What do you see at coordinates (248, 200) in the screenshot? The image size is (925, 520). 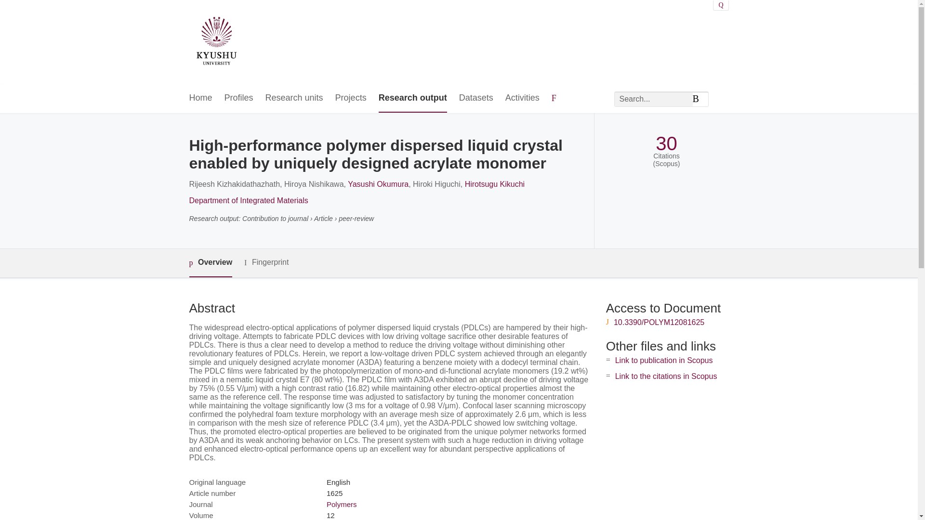 I see `Department of Integrated Materials` at bounding box center [248, 200].